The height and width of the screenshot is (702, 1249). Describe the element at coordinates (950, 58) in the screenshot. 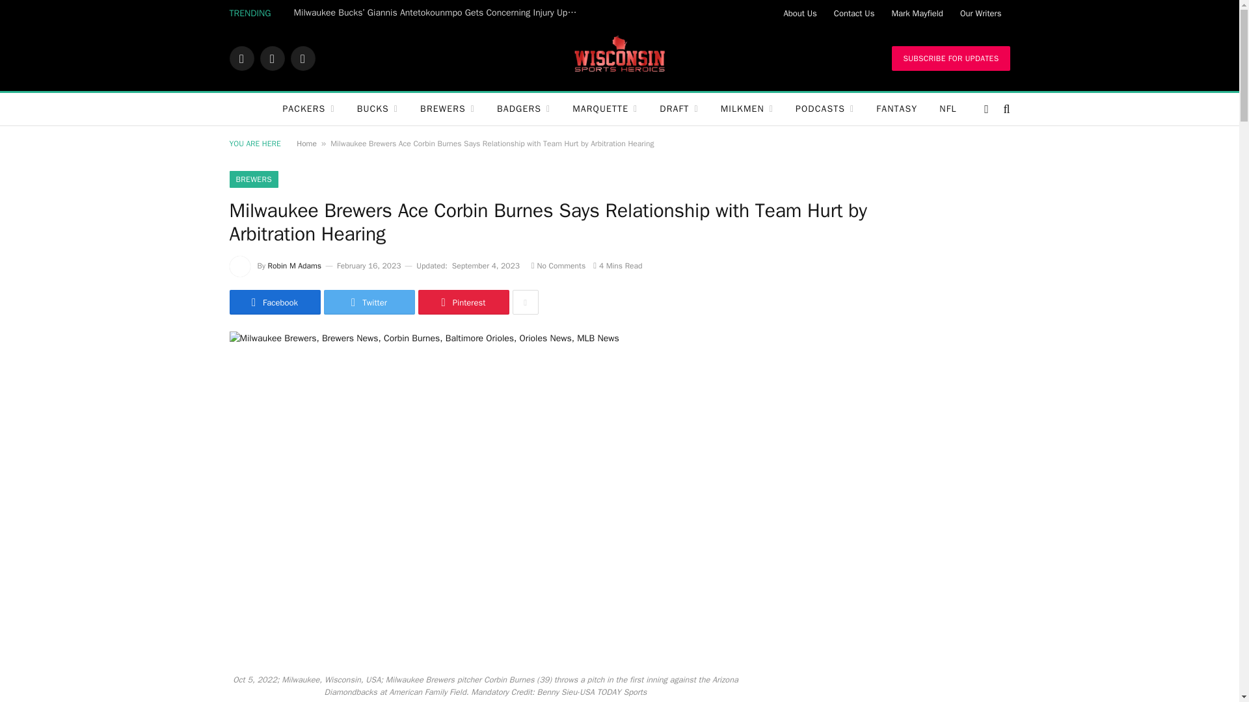

I see `SUBSCRIBE FOR UPDATES` at that location.